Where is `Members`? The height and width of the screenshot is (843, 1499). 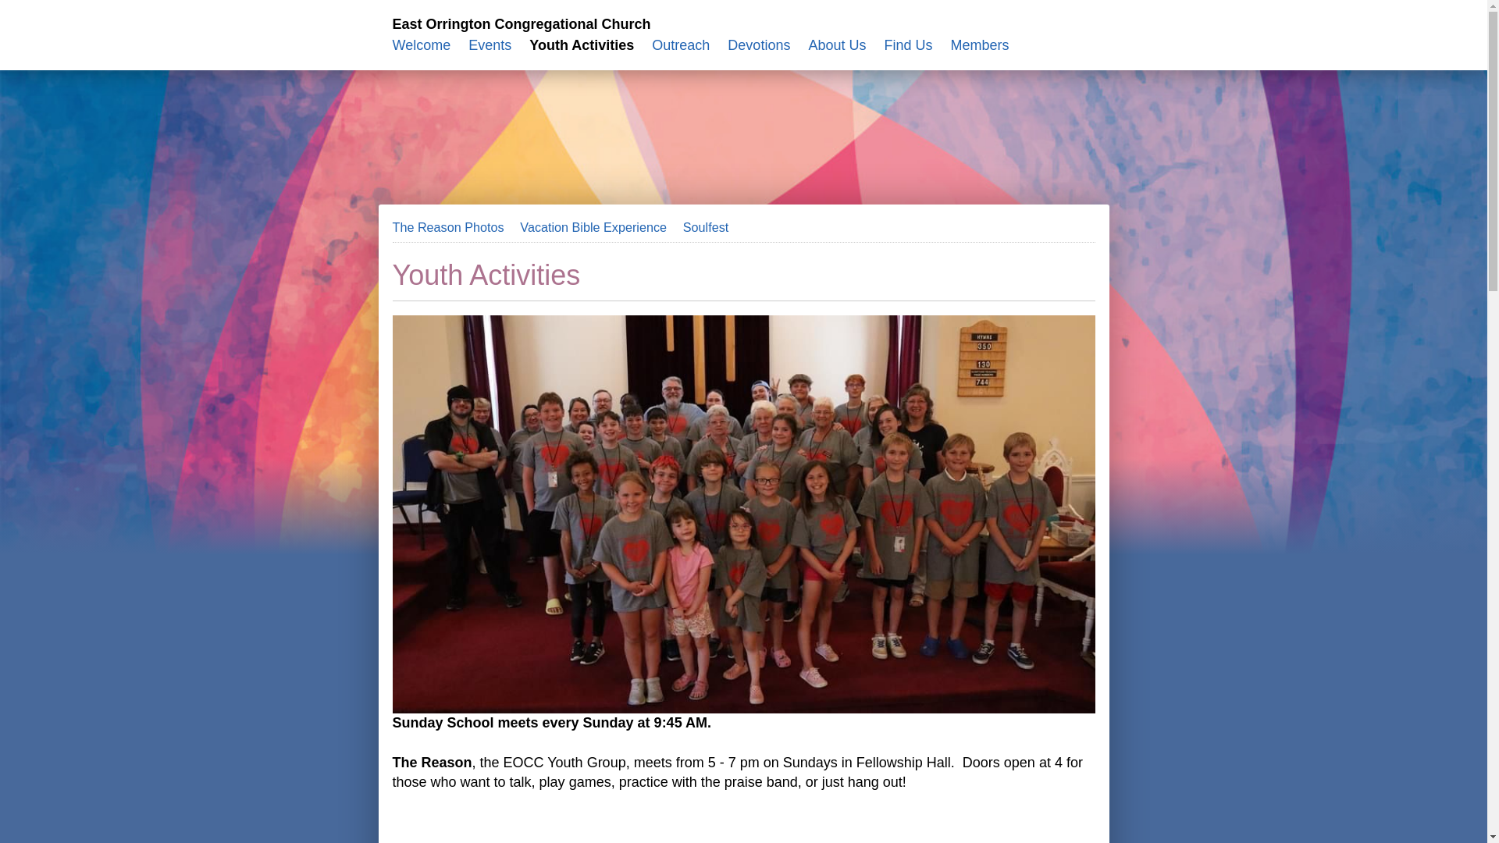 Members is located at coordinates (979, 45).